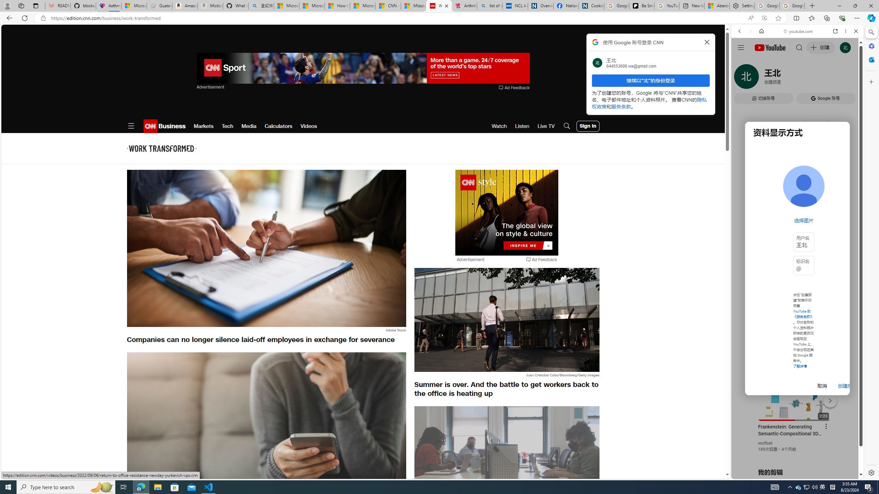  Describe the element at coordinates (499, 126) in the screenshot. I see `Watch` at that location.